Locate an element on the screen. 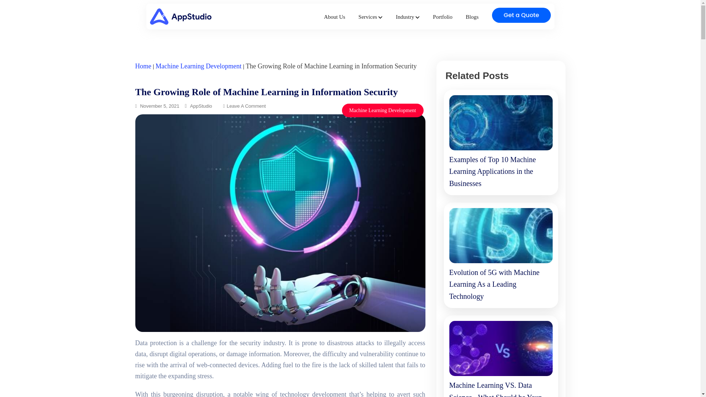 Image resolution: width=706 pixels, height=397 pixels. Portfolio is located at coordinates (442, 17).